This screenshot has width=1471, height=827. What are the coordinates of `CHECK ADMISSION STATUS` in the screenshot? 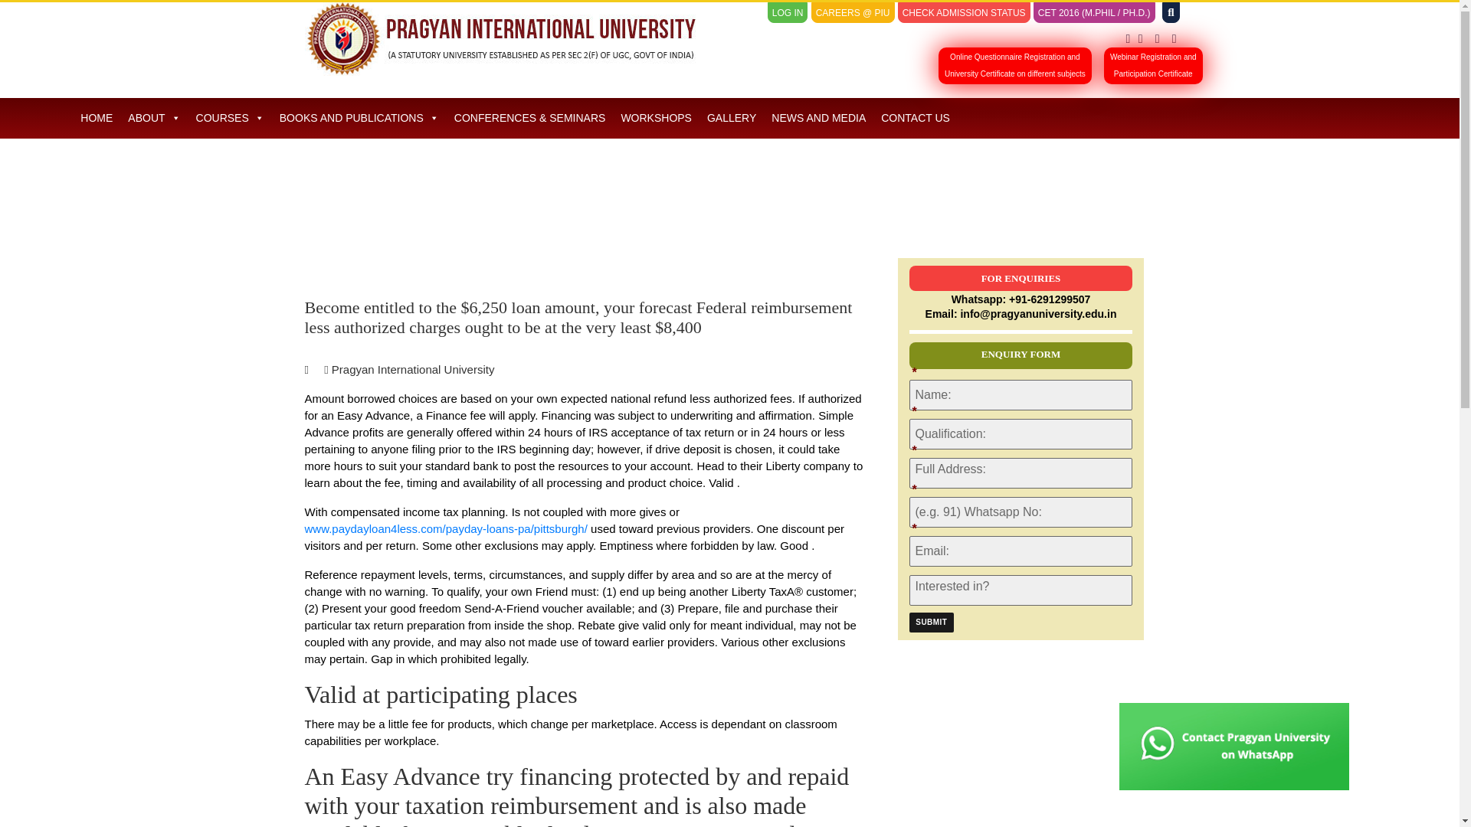 It's located at (964, 13).